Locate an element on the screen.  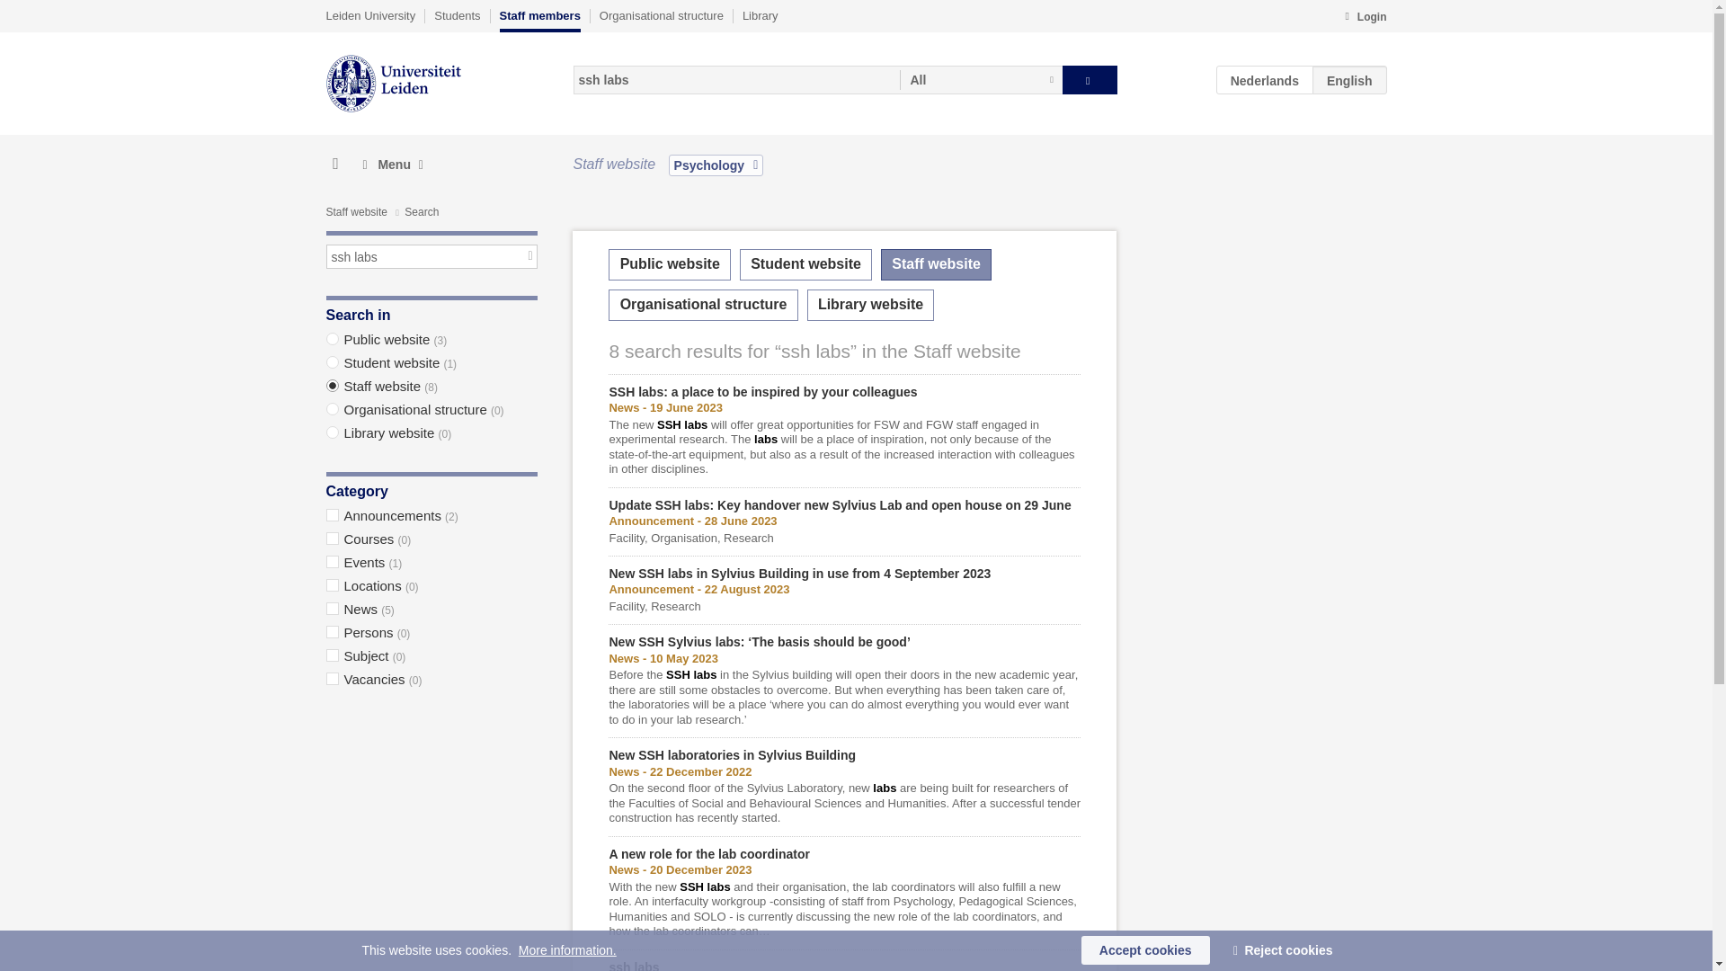
ssh labs is located at coordinates (431, 257).